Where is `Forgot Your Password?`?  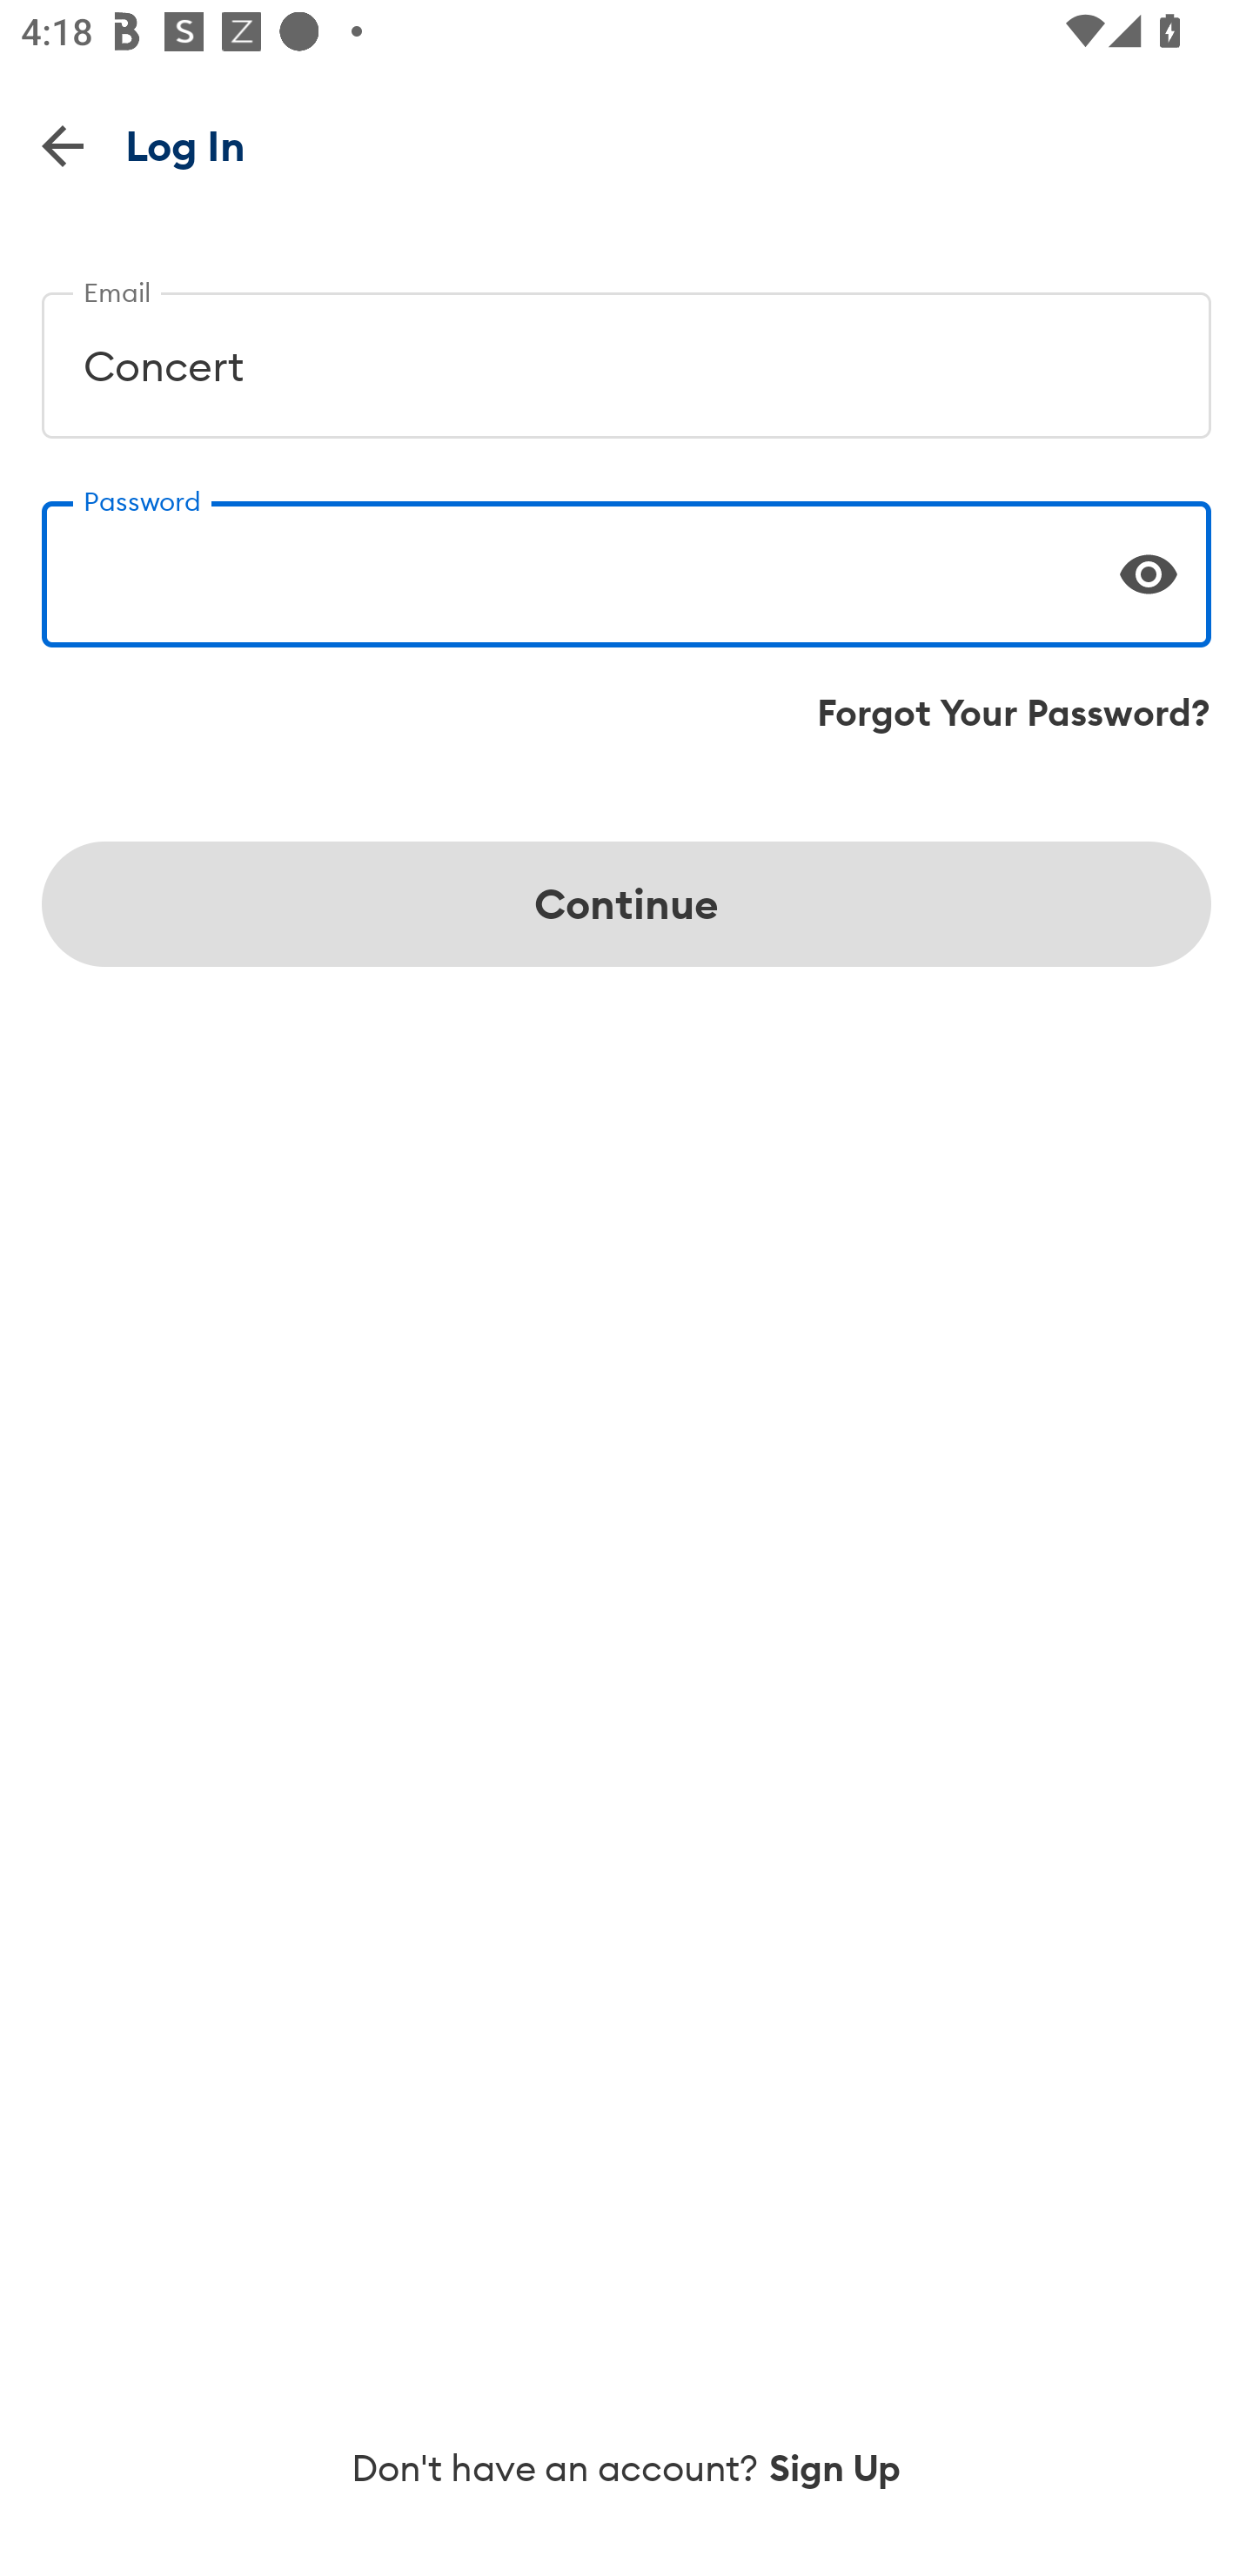 Forgot Your Password? is located at coordinates (1014, 713).